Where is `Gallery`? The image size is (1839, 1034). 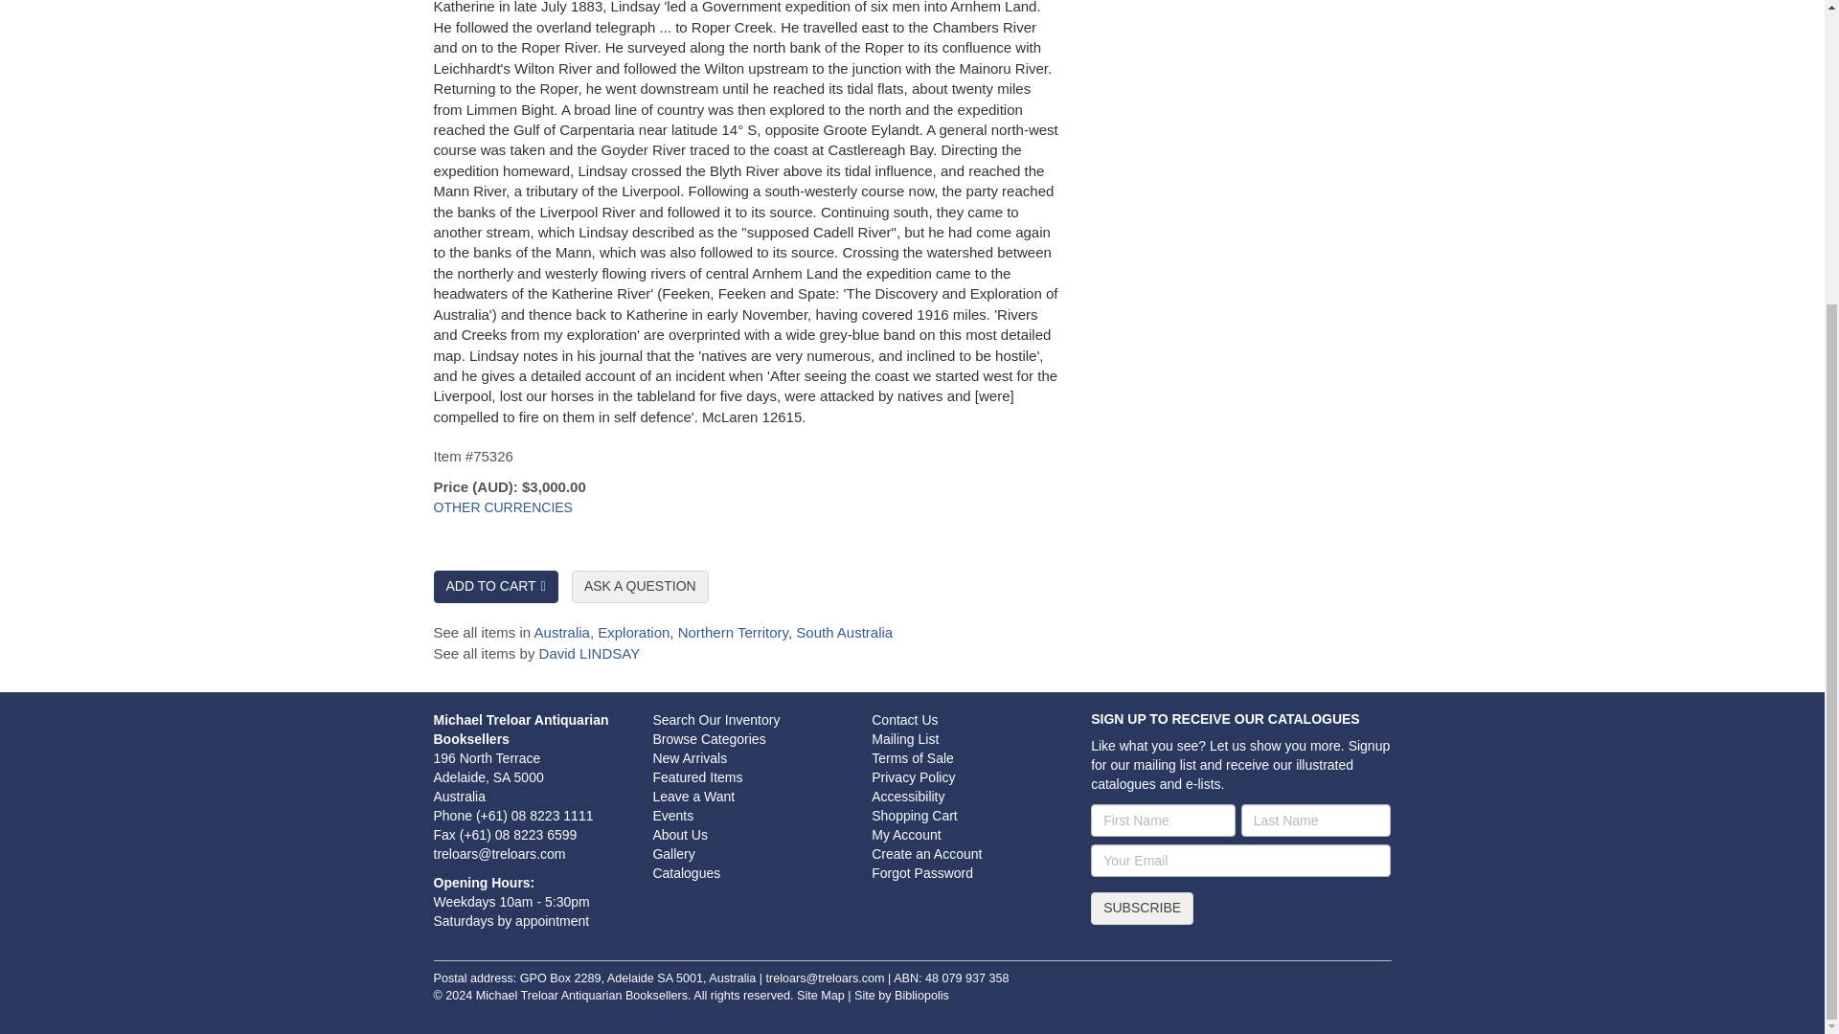
Gallery is located at coordinates (673, 854).